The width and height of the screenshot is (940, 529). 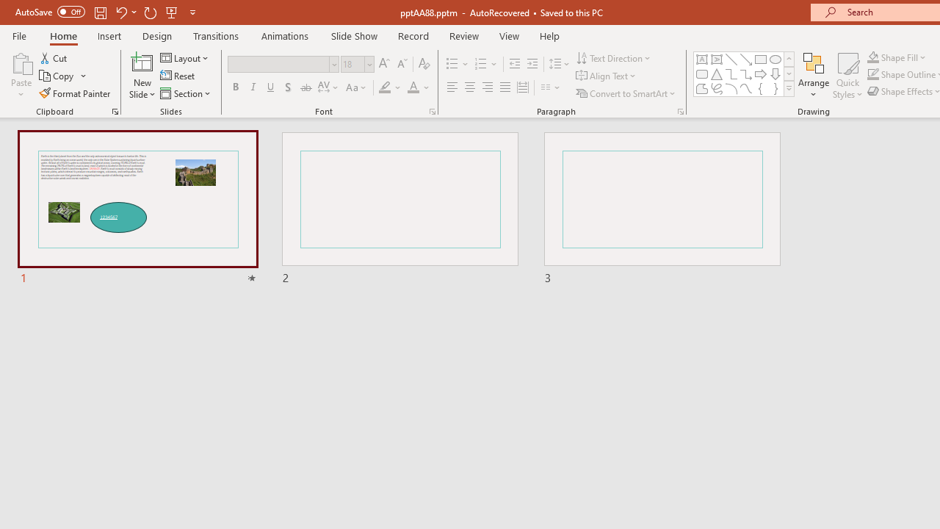 What do you see at coordinates (432, 112) in the screenshot?
I see `Font...` at bounding box center [432, 112].